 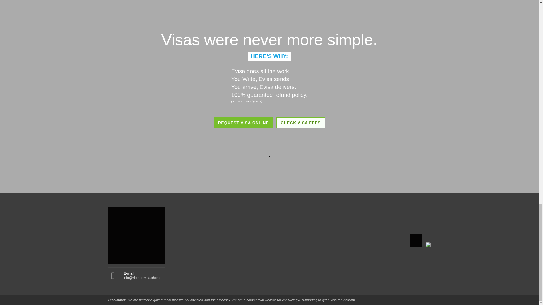 I want to click on CHECK VISA FEES, so click(x=301, y=123).